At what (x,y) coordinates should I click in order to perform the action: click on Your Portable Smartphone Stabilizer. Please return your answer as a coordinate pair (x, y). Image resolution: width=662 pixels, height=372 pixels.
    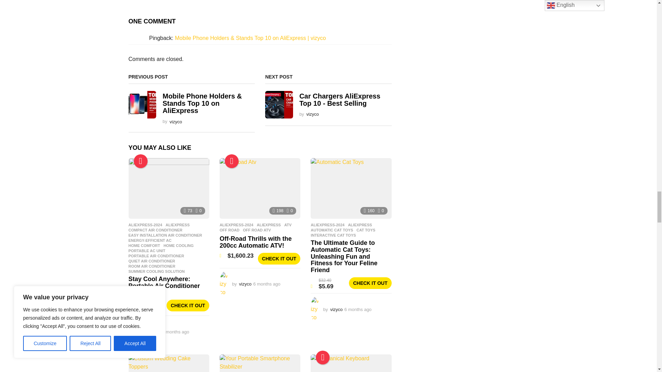
    Looking at the image, I should click on (260, 363).